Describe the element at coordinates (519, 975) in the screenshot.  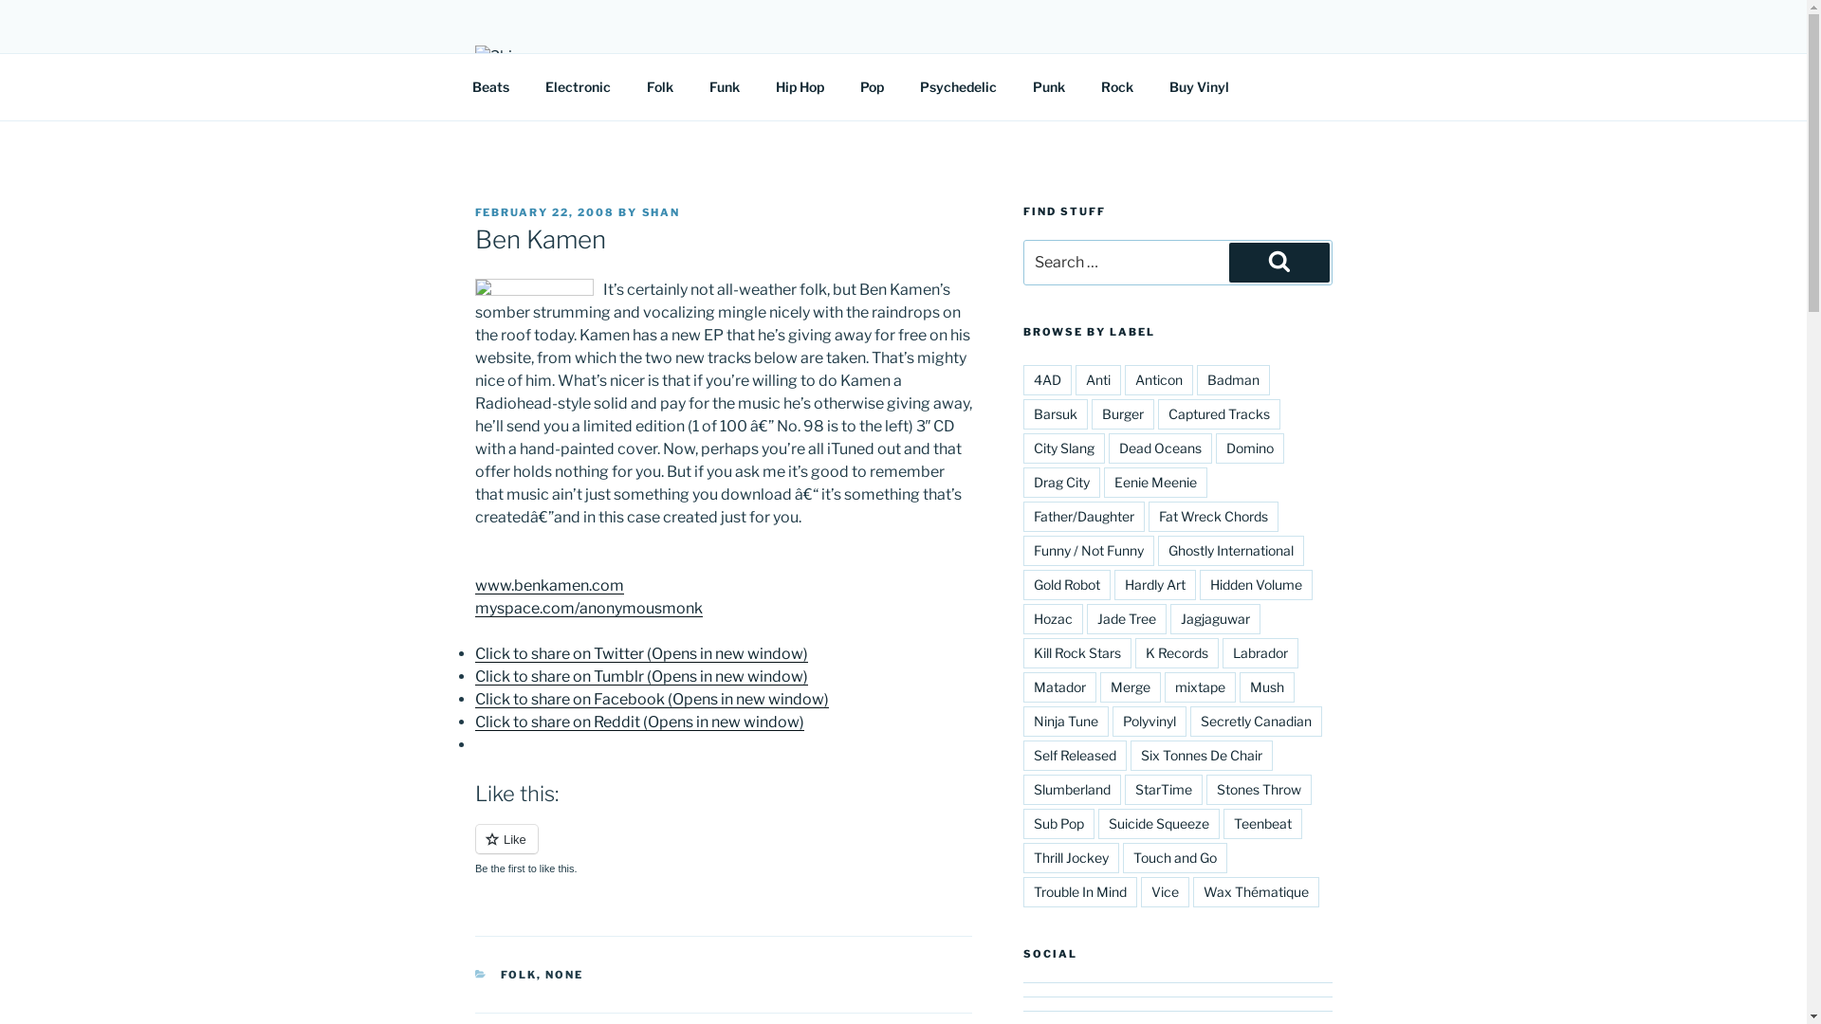
I see `FOLK` at that location.